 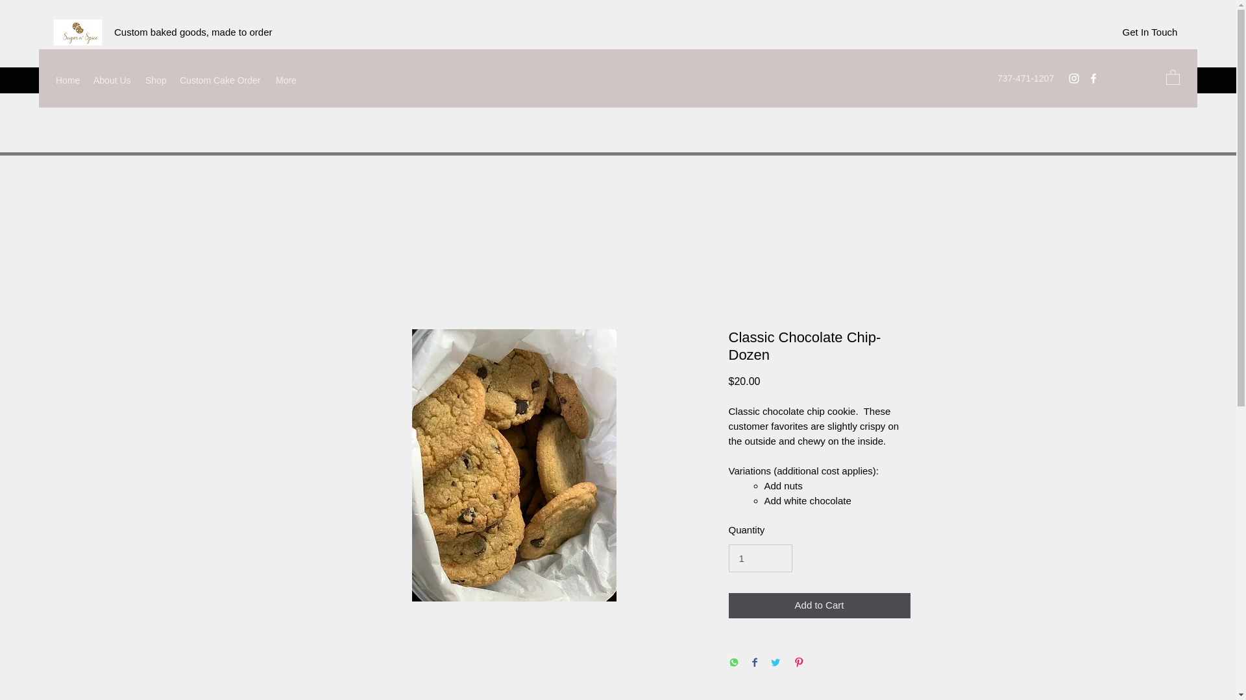 I want to click on About Us, so click(x=113, y=80).